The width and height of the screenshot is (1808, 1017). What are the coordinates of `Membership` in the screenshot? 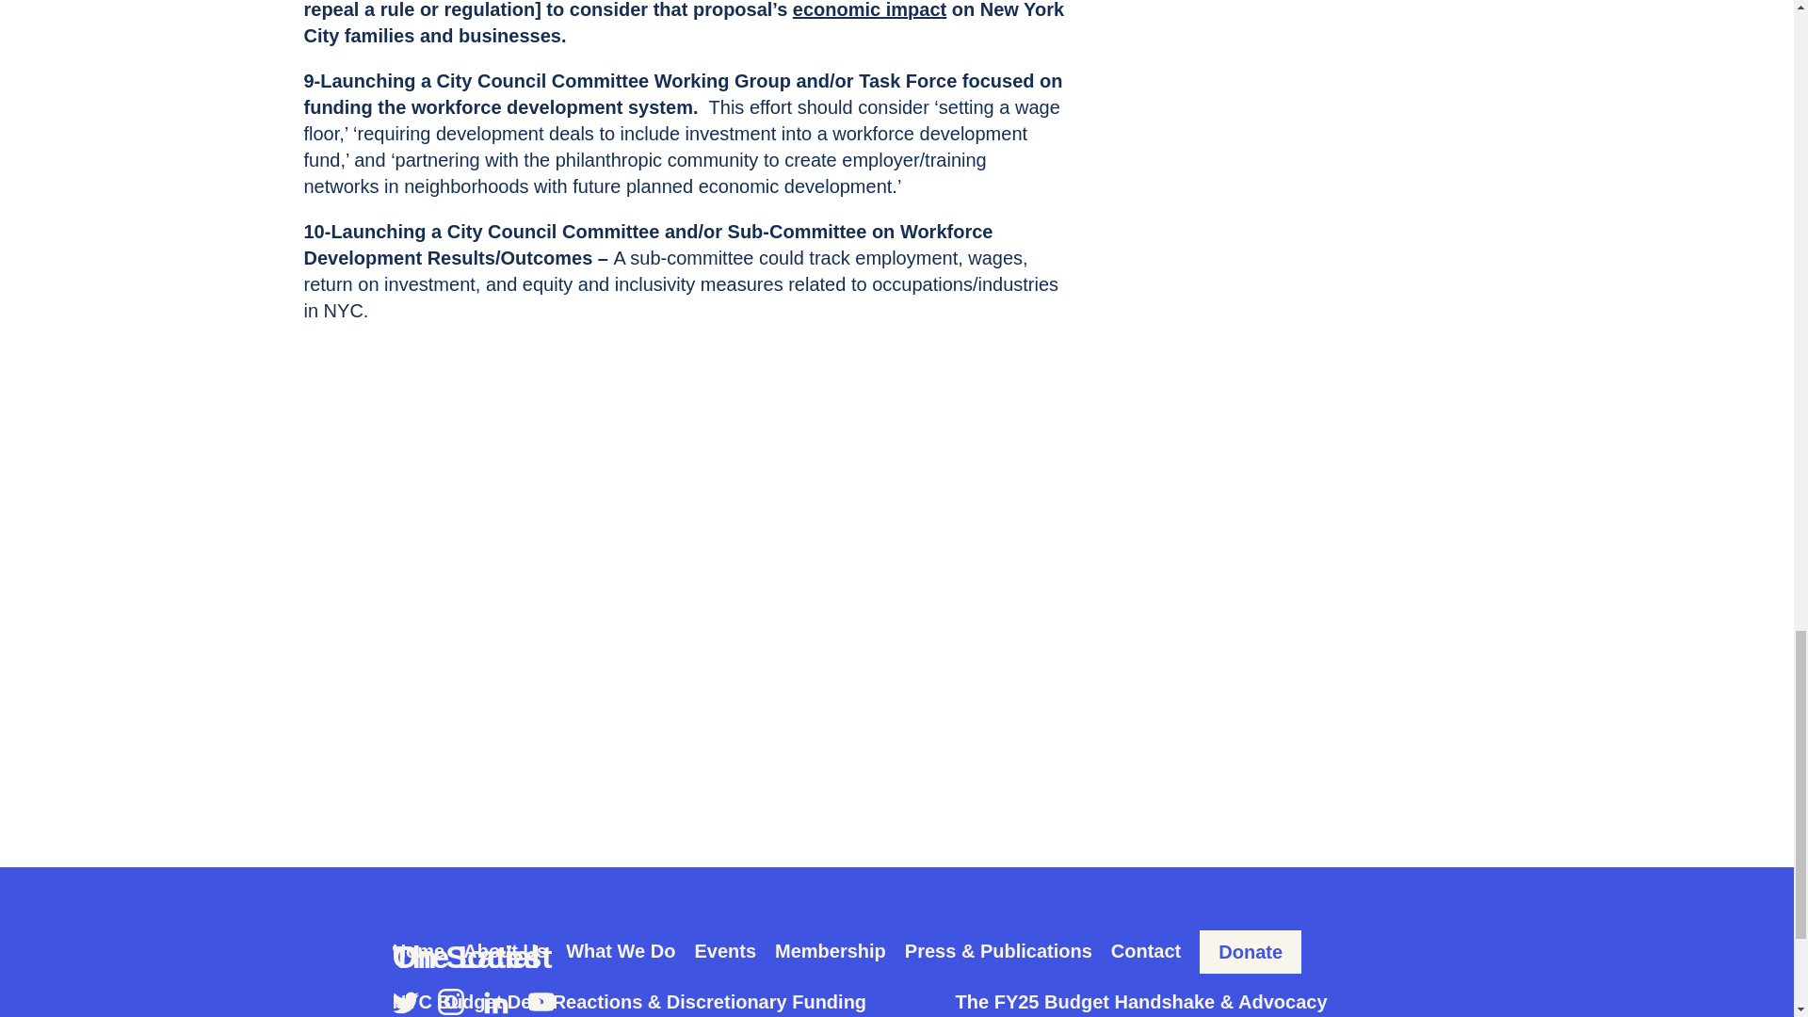 It's located at (831, 951).